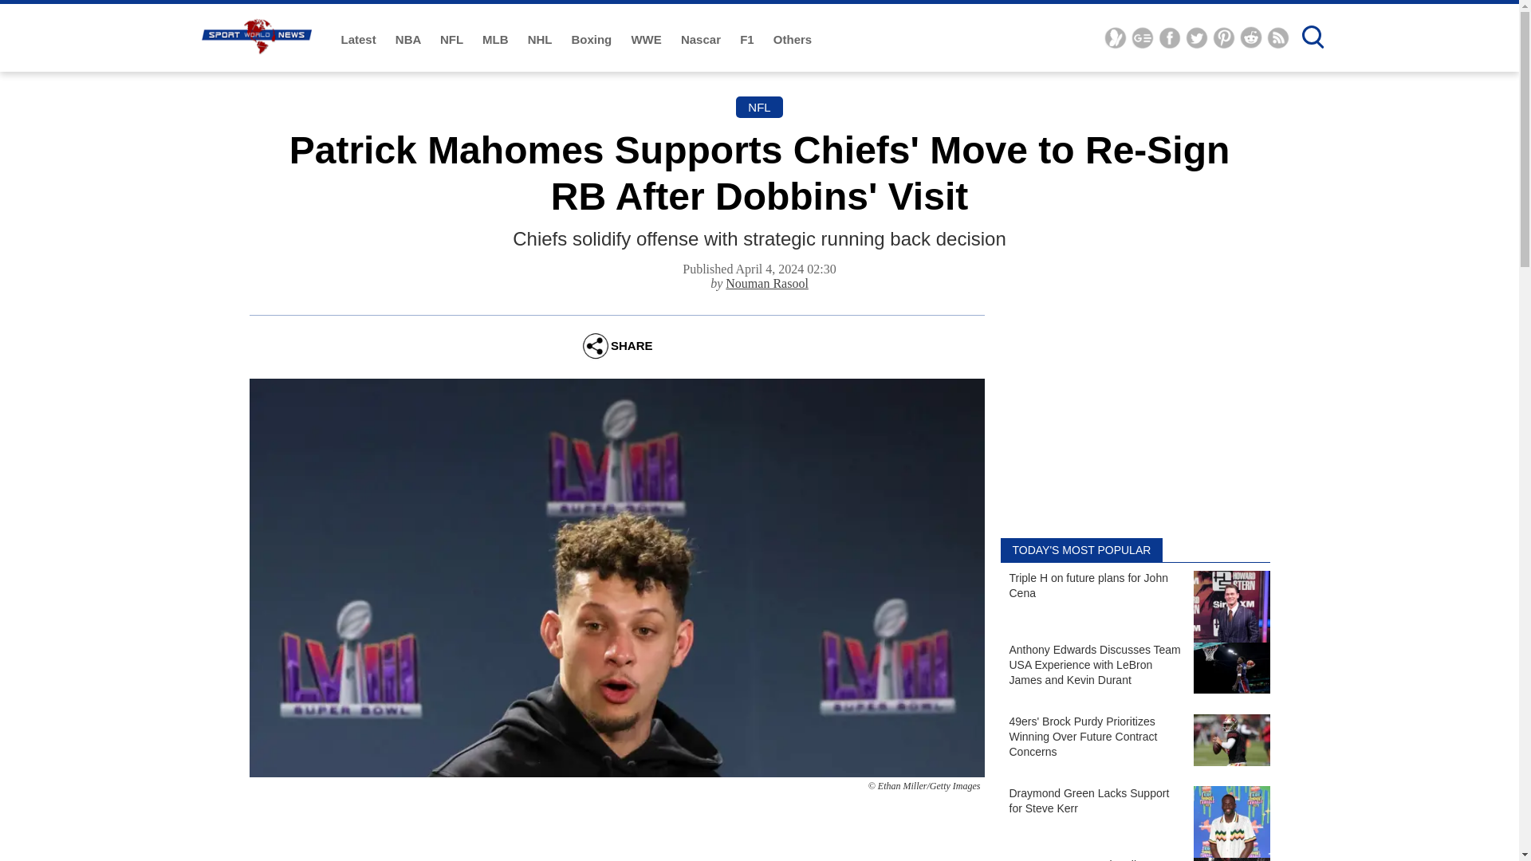 This screenshot has height=861, width=1531. Describe the element at coordinates (360, 40) in the screenshot. I see `Latest` at that location.